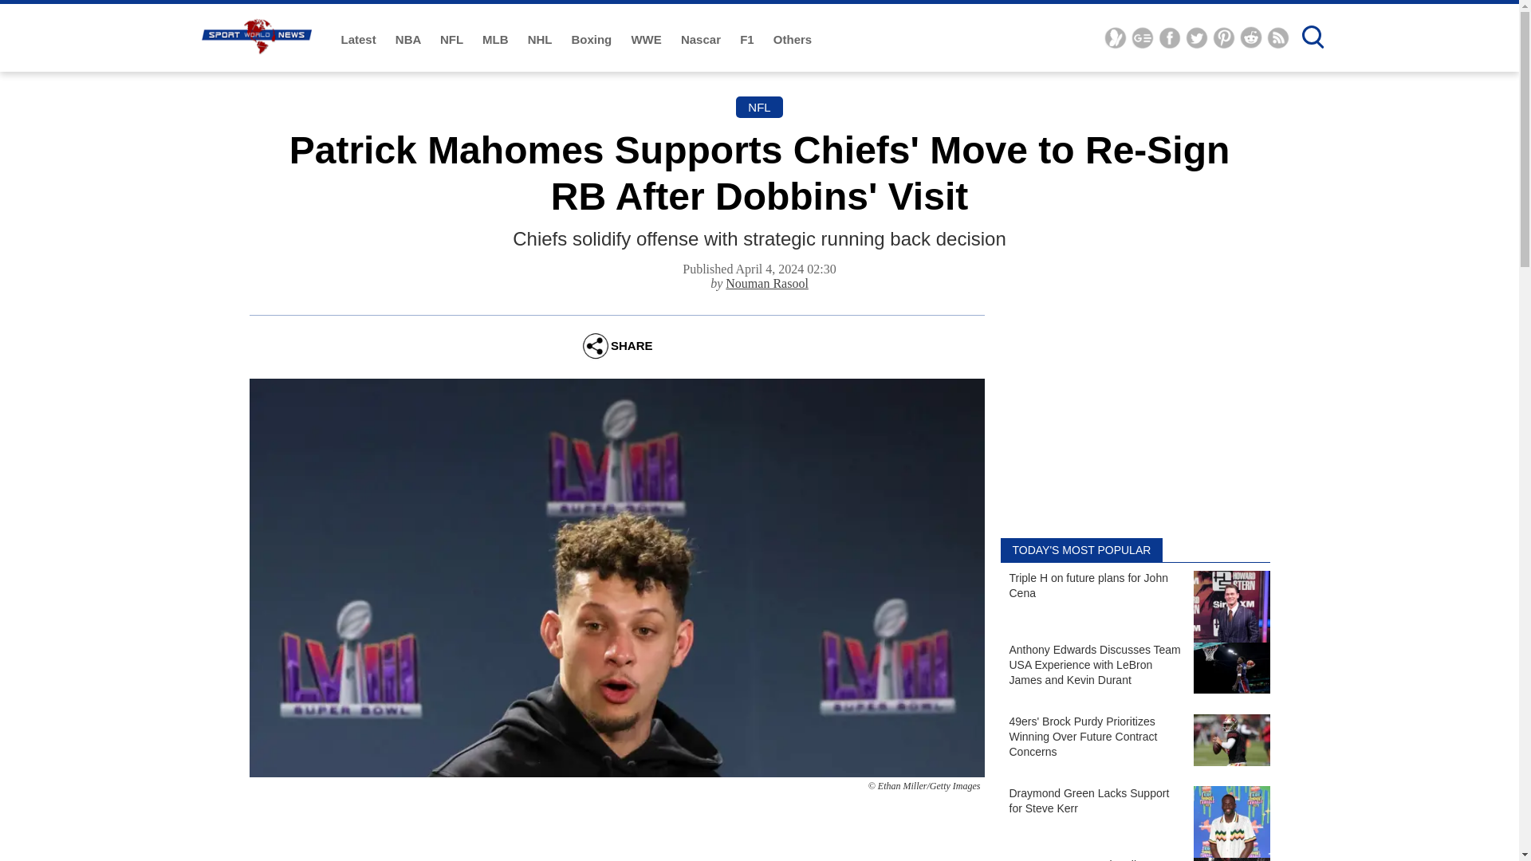 This screenshot has height=861, width=1531. Describe the element at coordinates (360, 40) in the screenshot. I see `Latest` at that location.